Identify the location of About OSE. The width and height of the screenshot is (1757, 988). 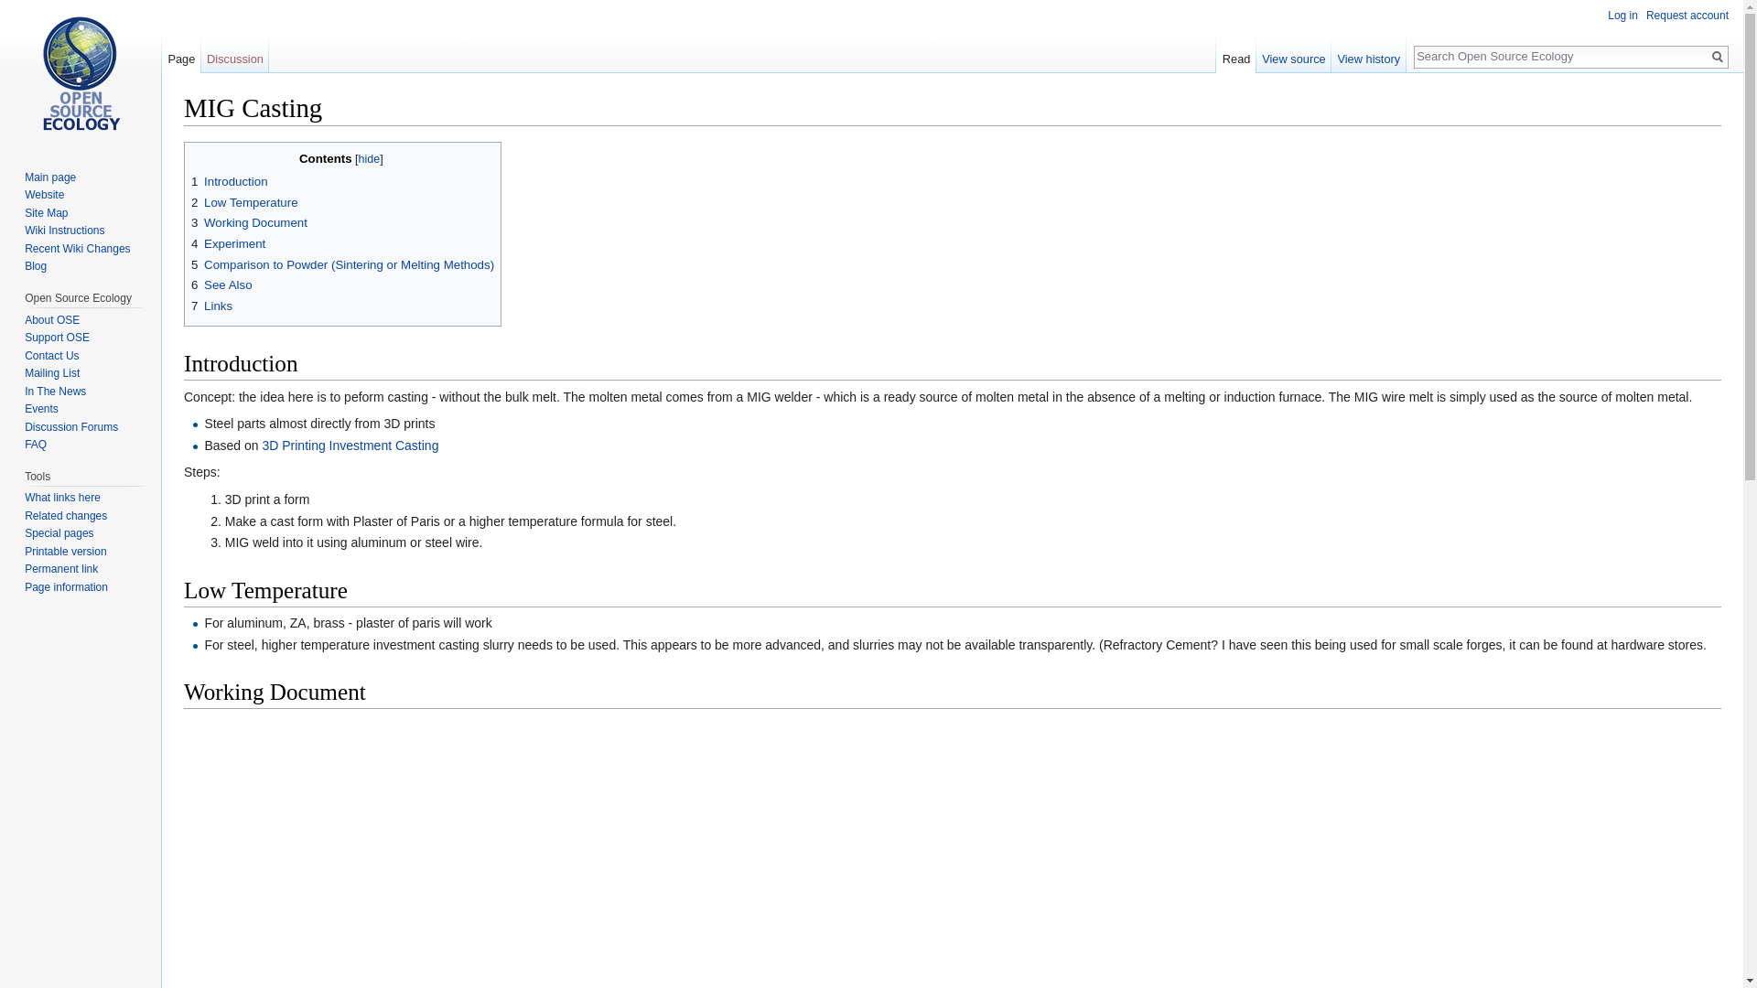
(51, 320).